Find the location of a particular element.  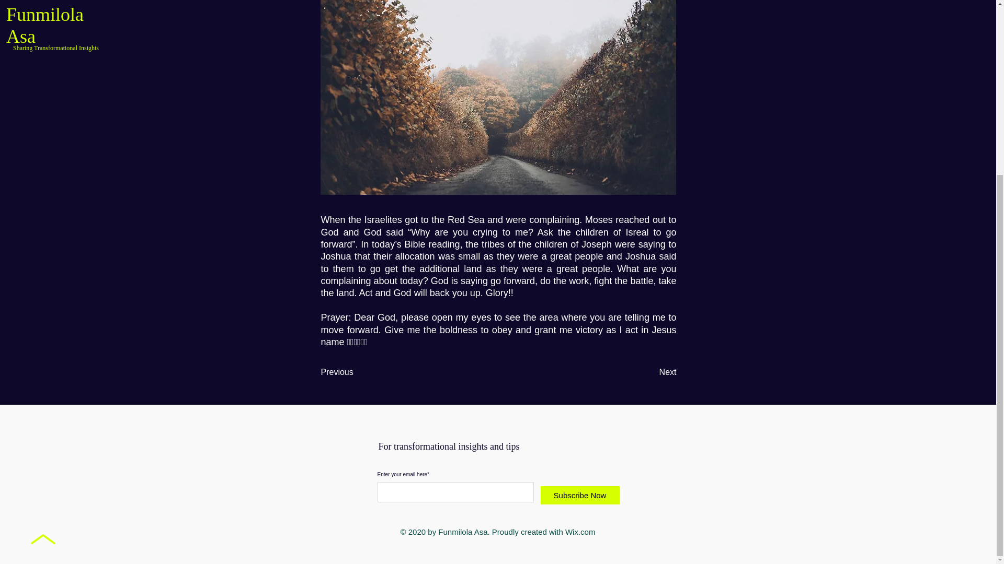

Wix.com is located at coordinates (580, 532).